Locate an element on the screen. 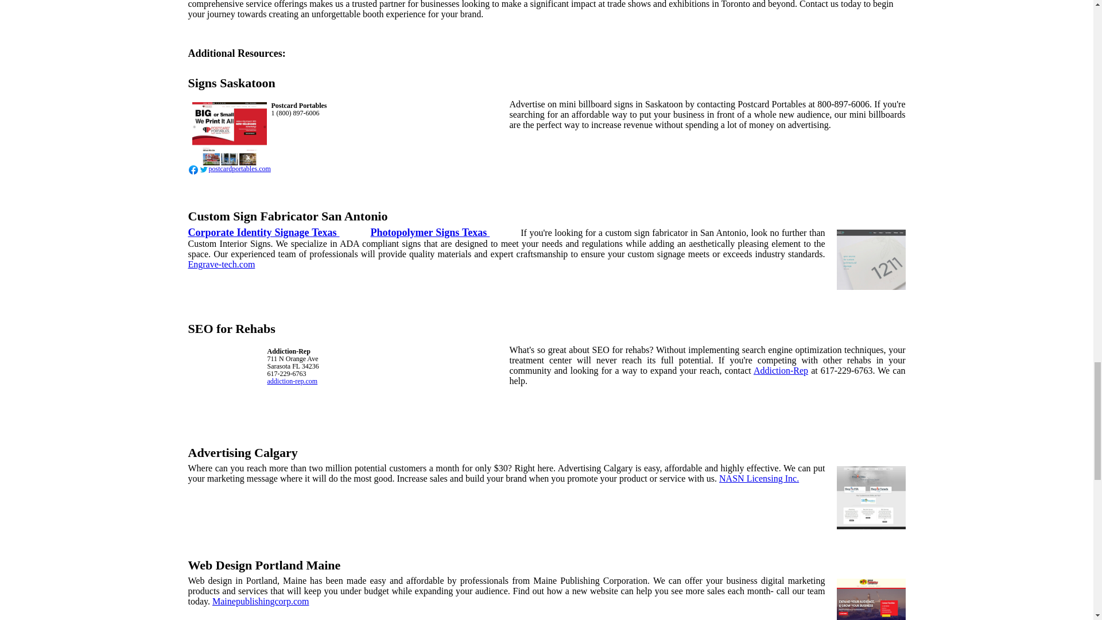 This screenshot has height=620, width=1102. SEO for Rehabs is located at coordinates (547, 329).